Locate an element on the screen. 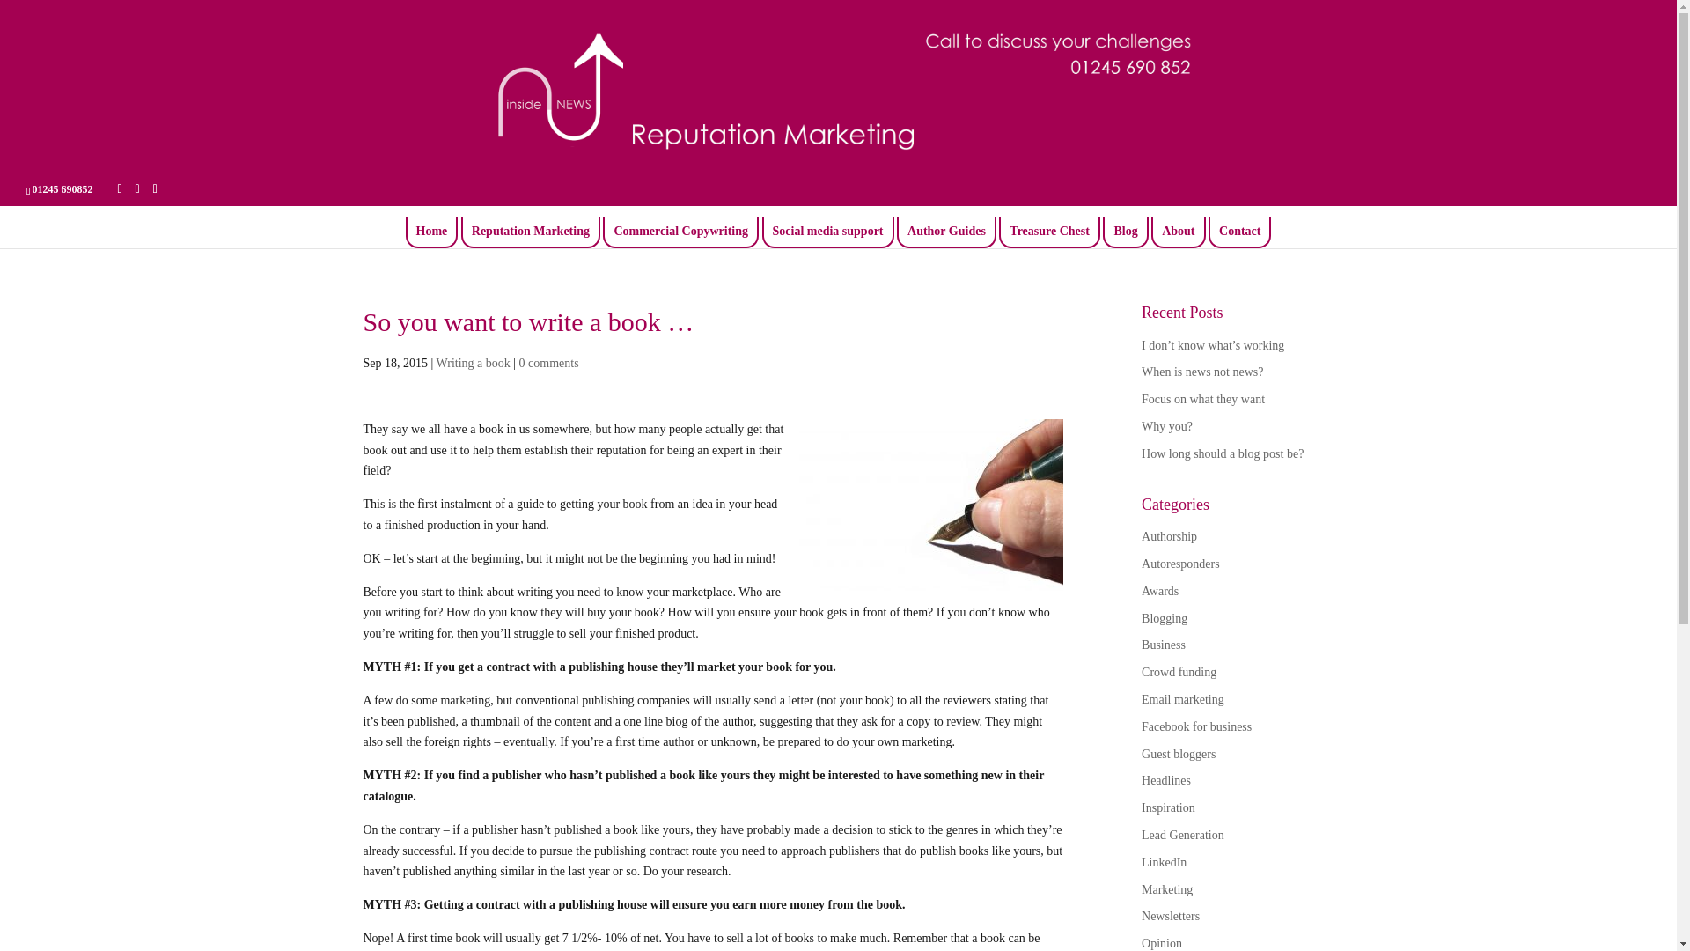 Image resolution: width=1690 pixels, height=951 pixels. Blog is located at coordinates (1125, 231).